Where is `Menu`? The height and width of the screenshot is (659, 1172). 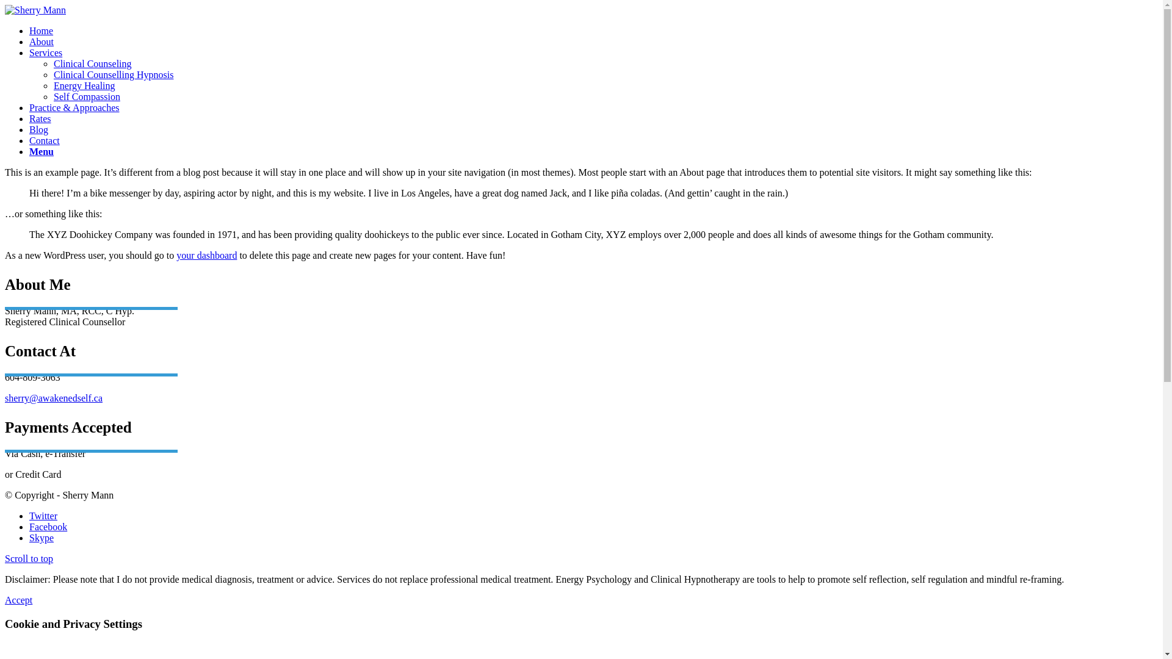
Menu is located at coordinates (42, 151).